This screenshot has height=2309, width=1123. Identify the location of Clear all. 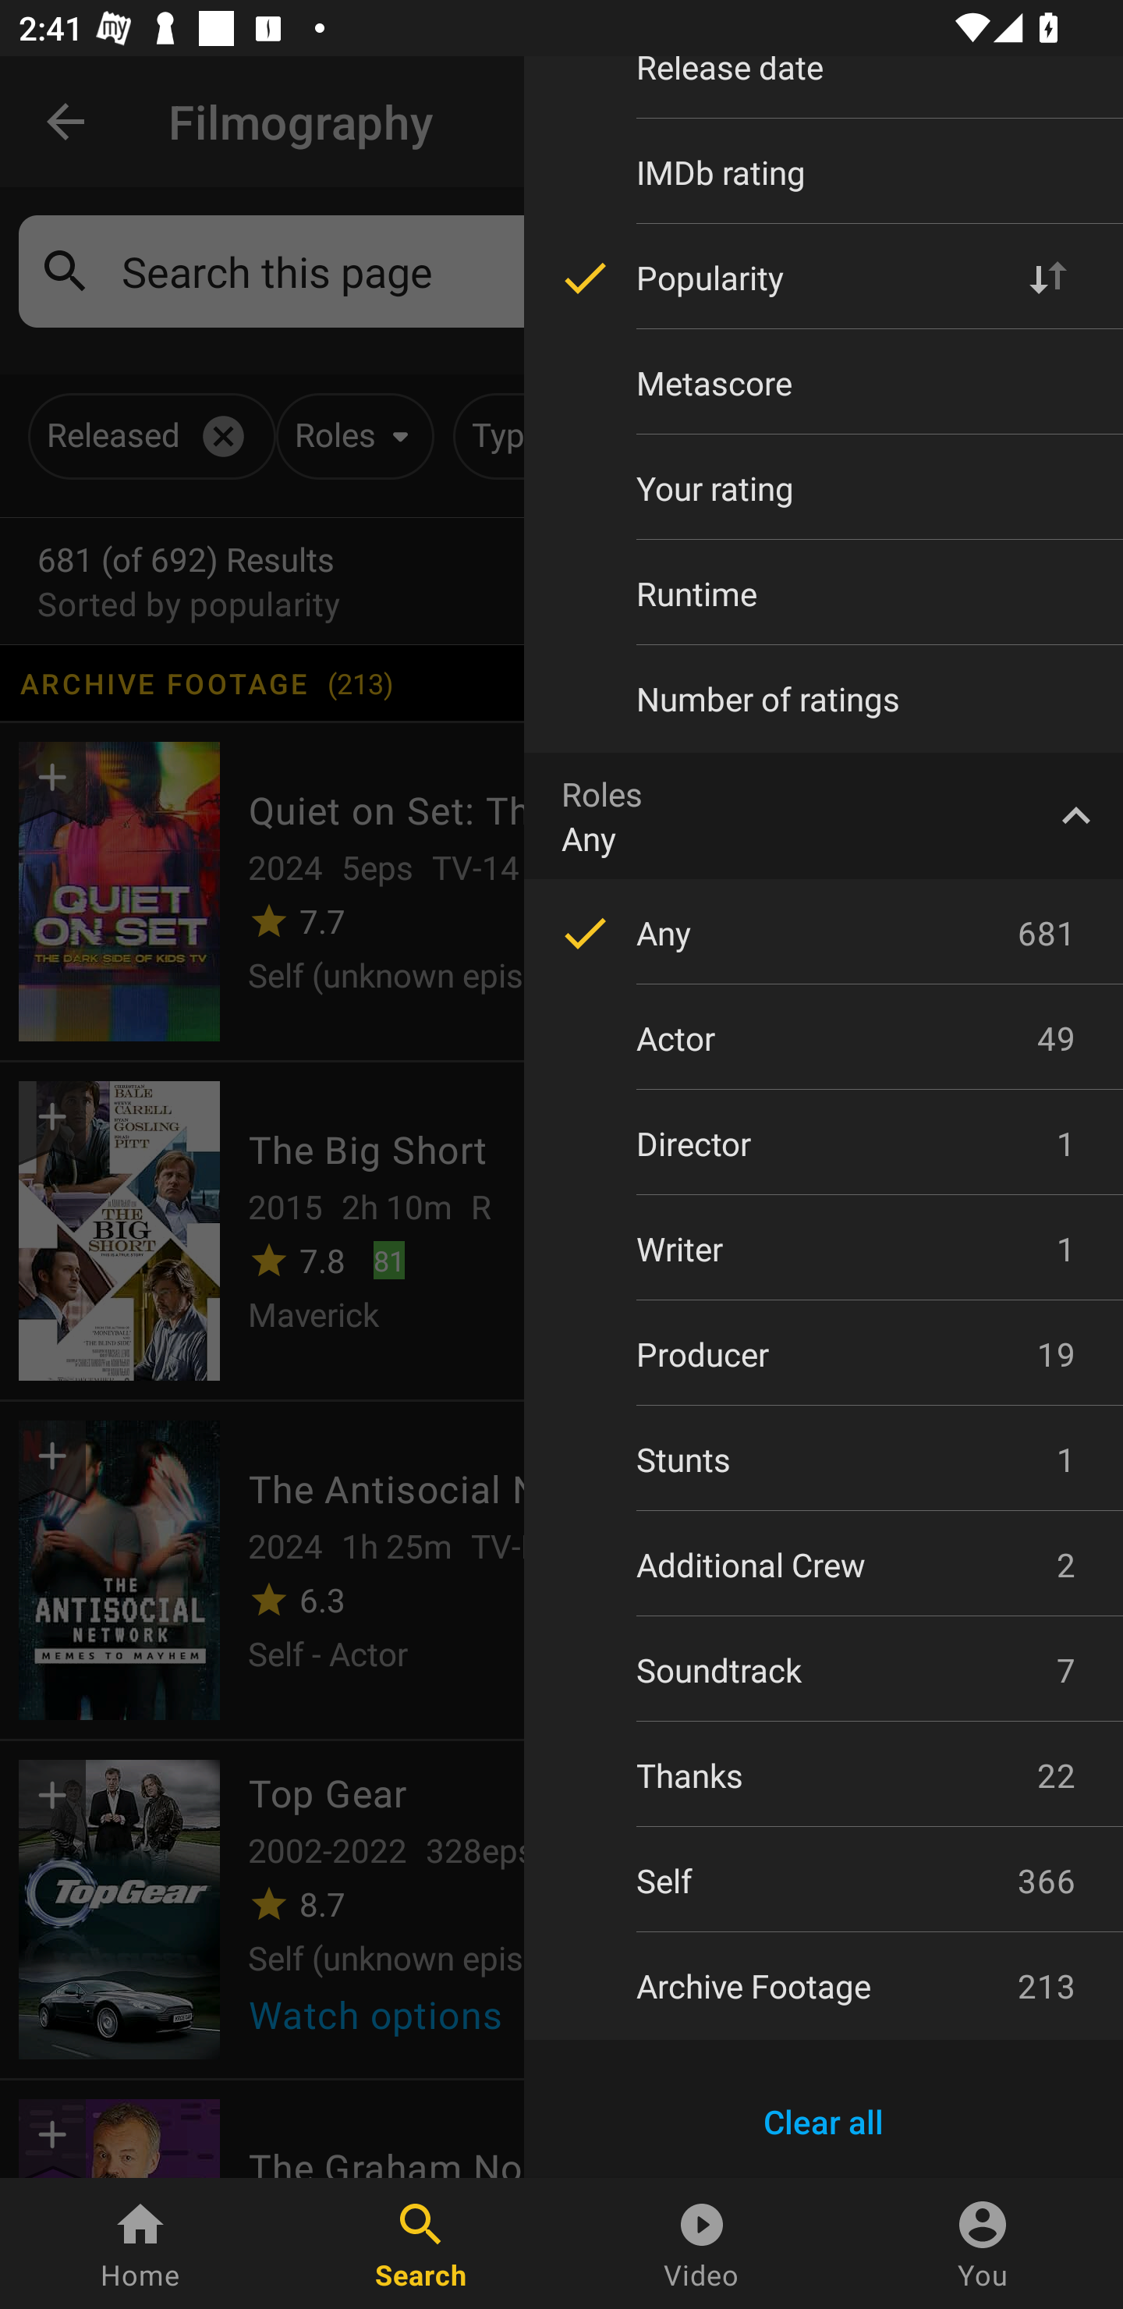
(824, 2122).